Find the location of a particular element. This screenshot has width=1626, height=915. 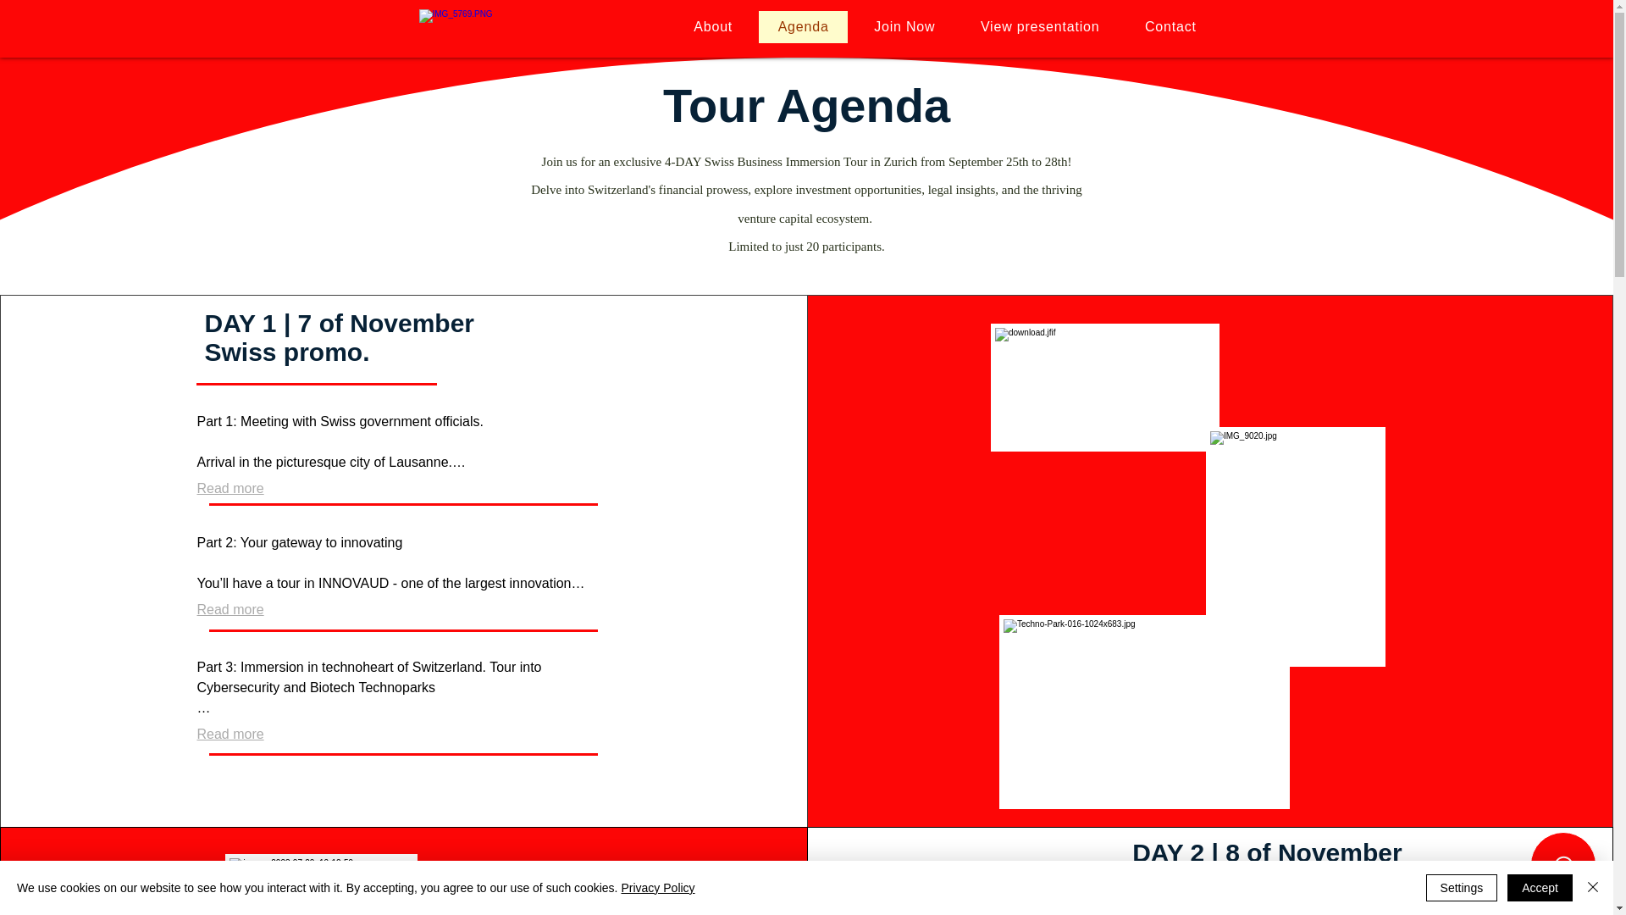

Accept is located at coordinates (1540, 888).